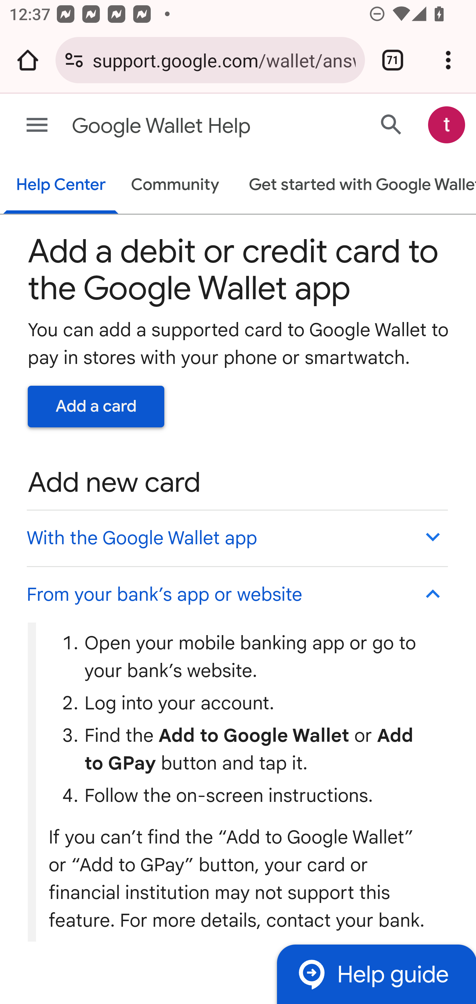 The width and height of the screenshot is (476, 1004). What do you see at coordinates (237, 538) in the screenshot?
I see `With the Google Wallet app` at bounding box center [237, 538].